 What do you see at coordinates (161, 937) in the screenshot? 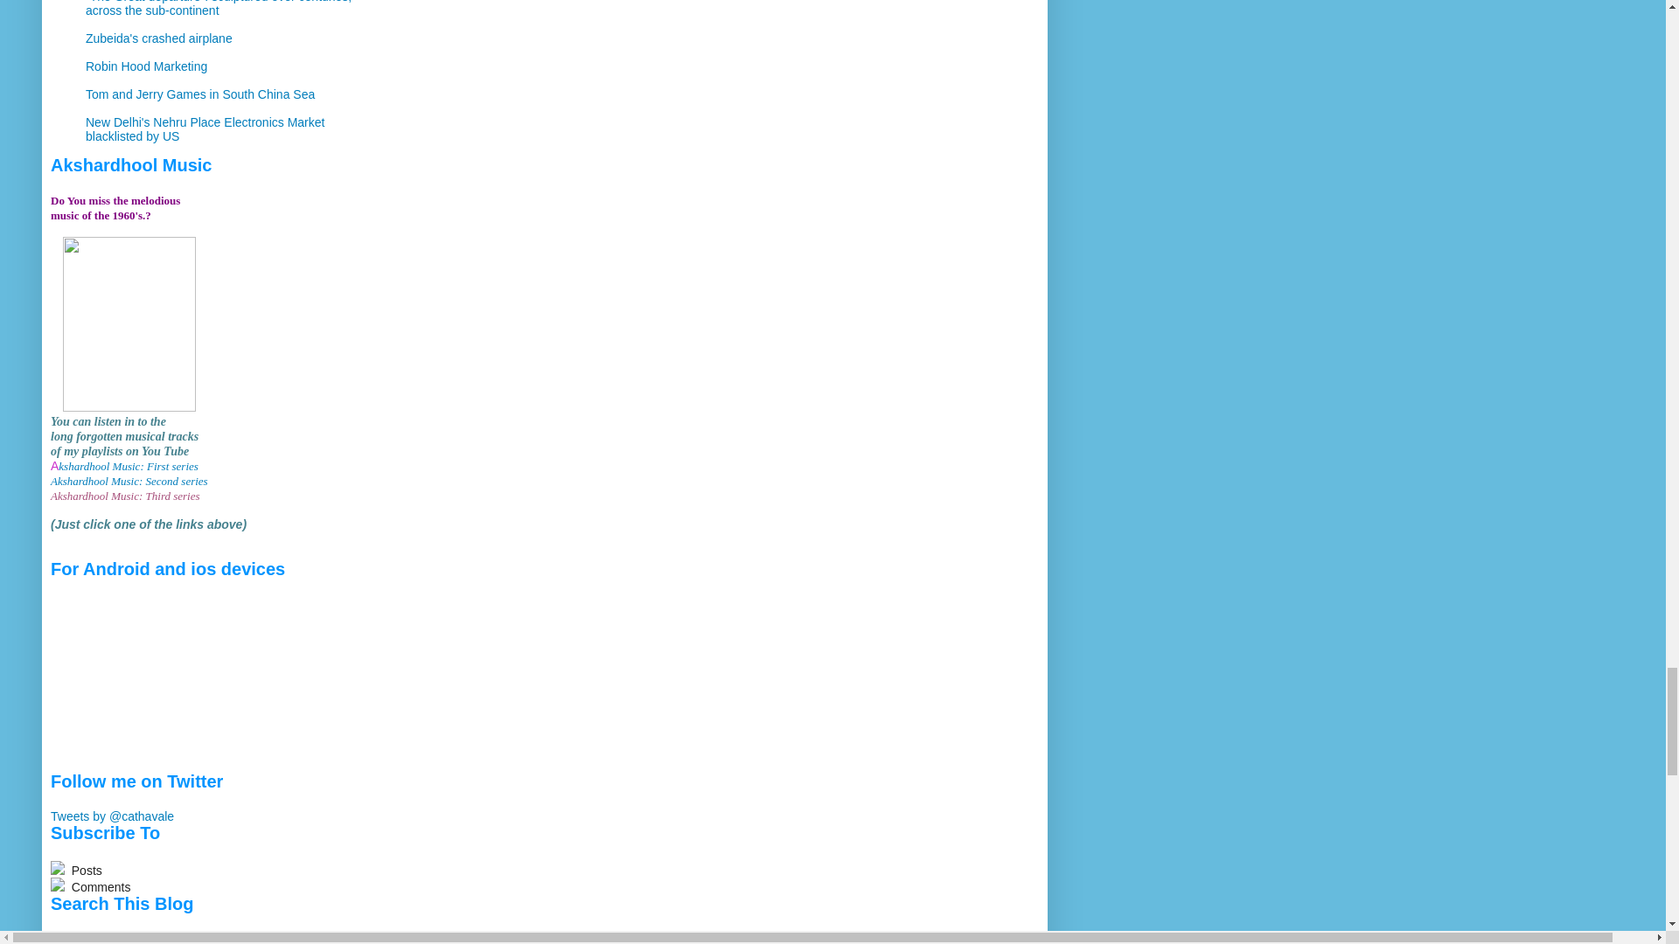
I see `Search` at bounding box center [161, 937].